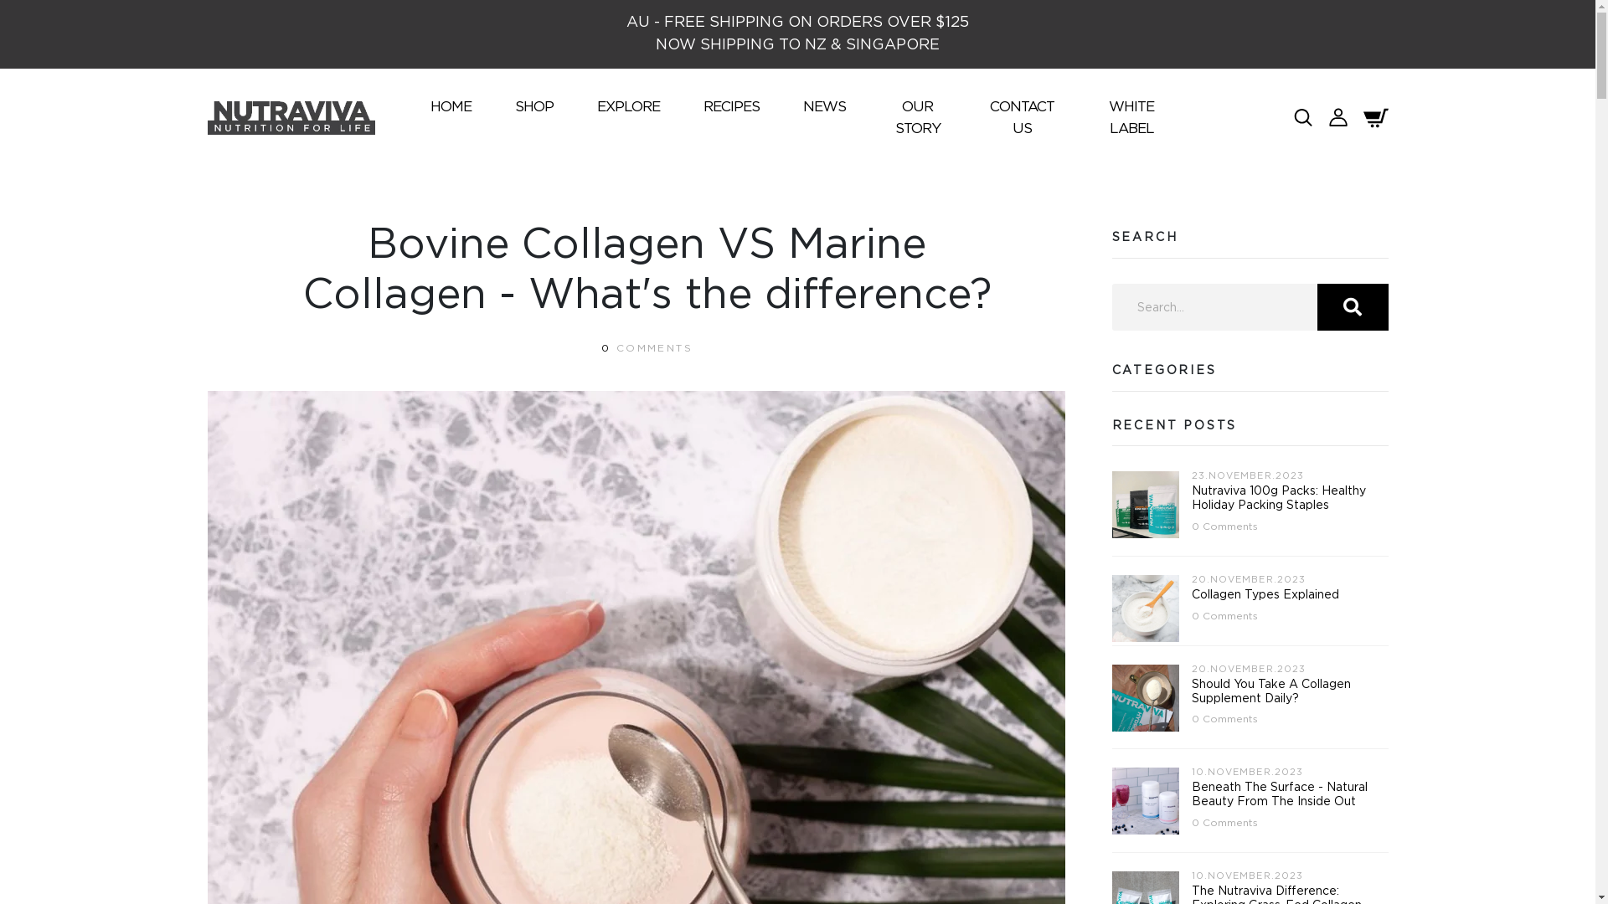 This screenshot has height=904, width=1608. What do you see at coordinates (628, 107) in the screenshot?
I see `EXPLORE` at bounding box center [628, 107].